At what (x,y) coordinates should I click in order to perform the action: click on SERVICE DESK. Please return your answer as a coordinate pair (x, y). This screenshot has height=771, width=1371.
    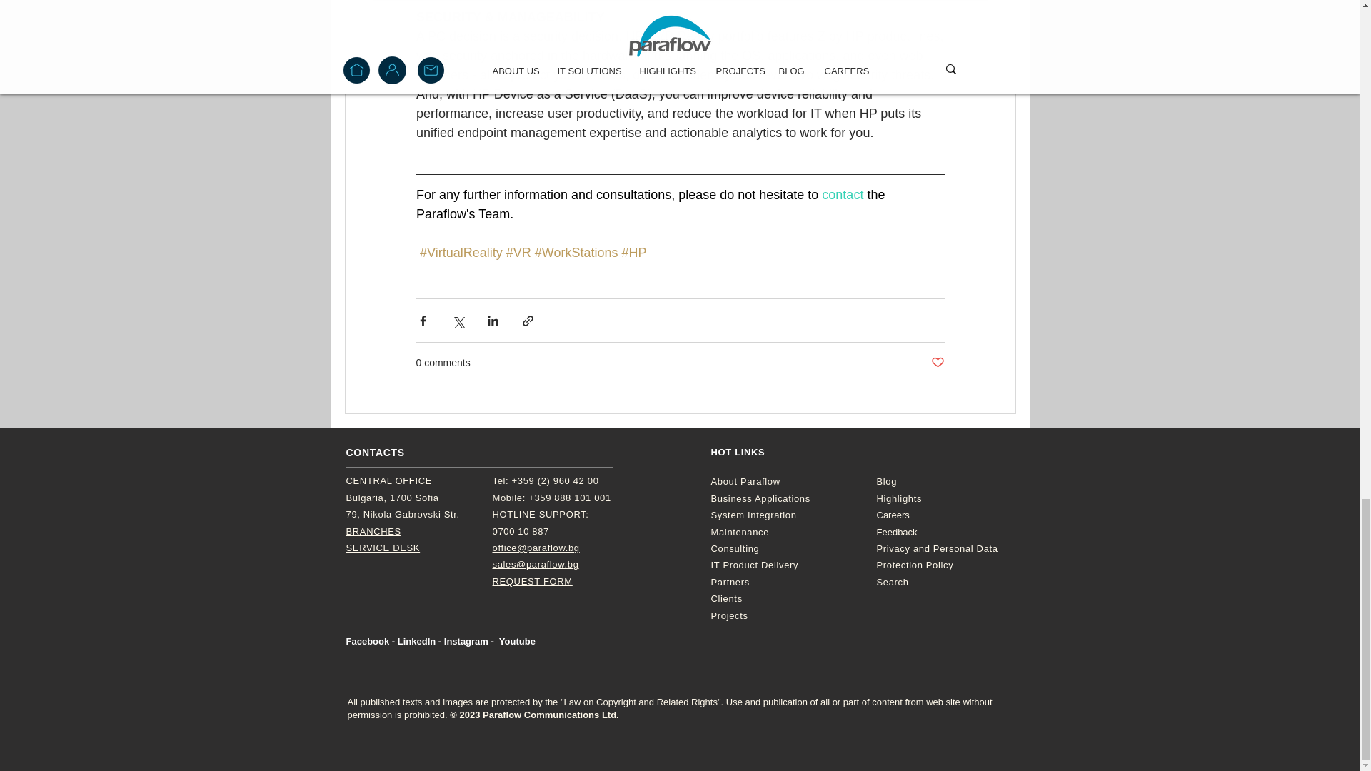
    Looking at the image, I should click on (382, 548).